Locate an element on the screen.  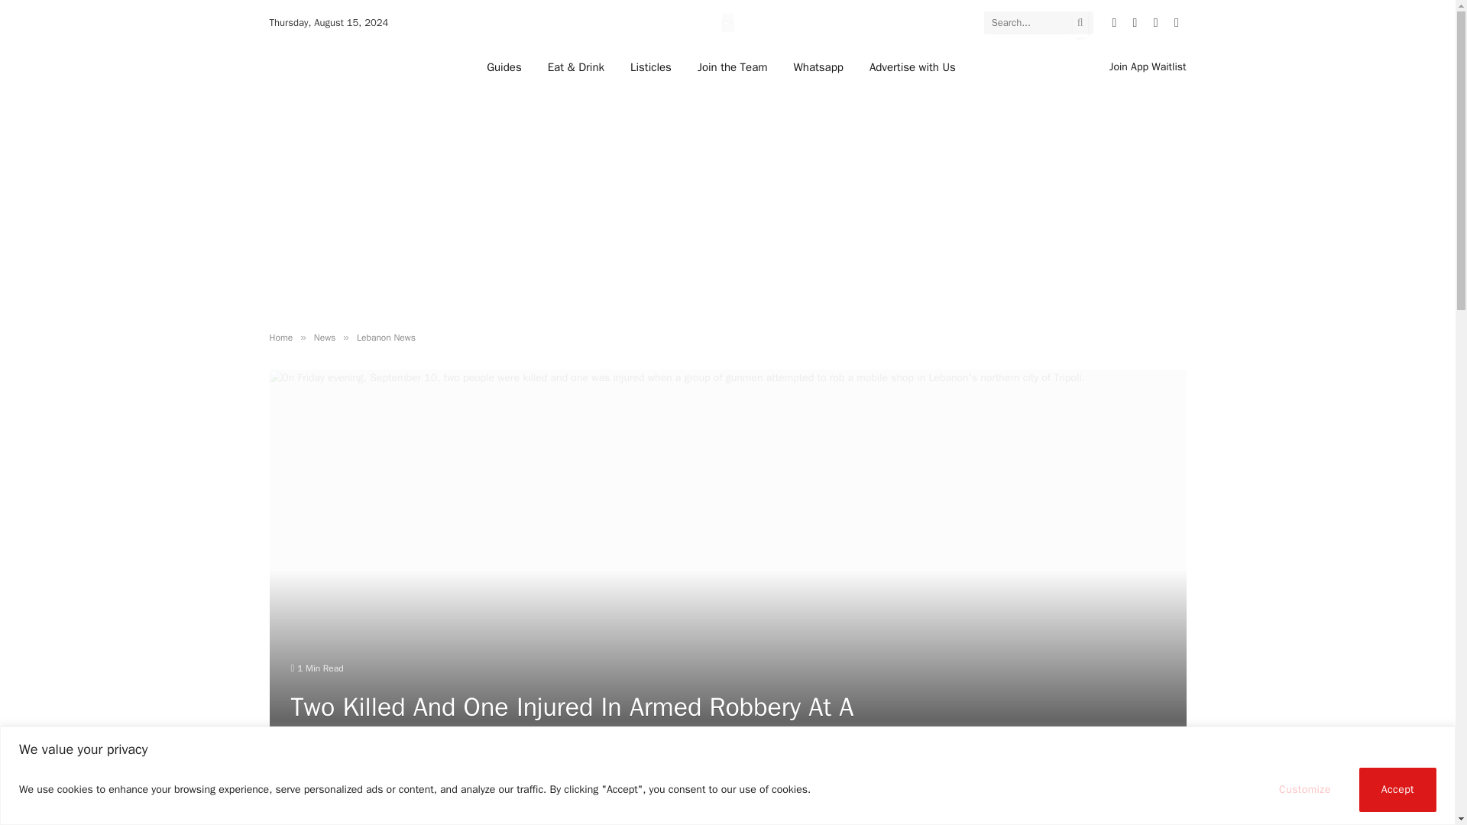
Advertise with Us is located at coordinates (912, 66).